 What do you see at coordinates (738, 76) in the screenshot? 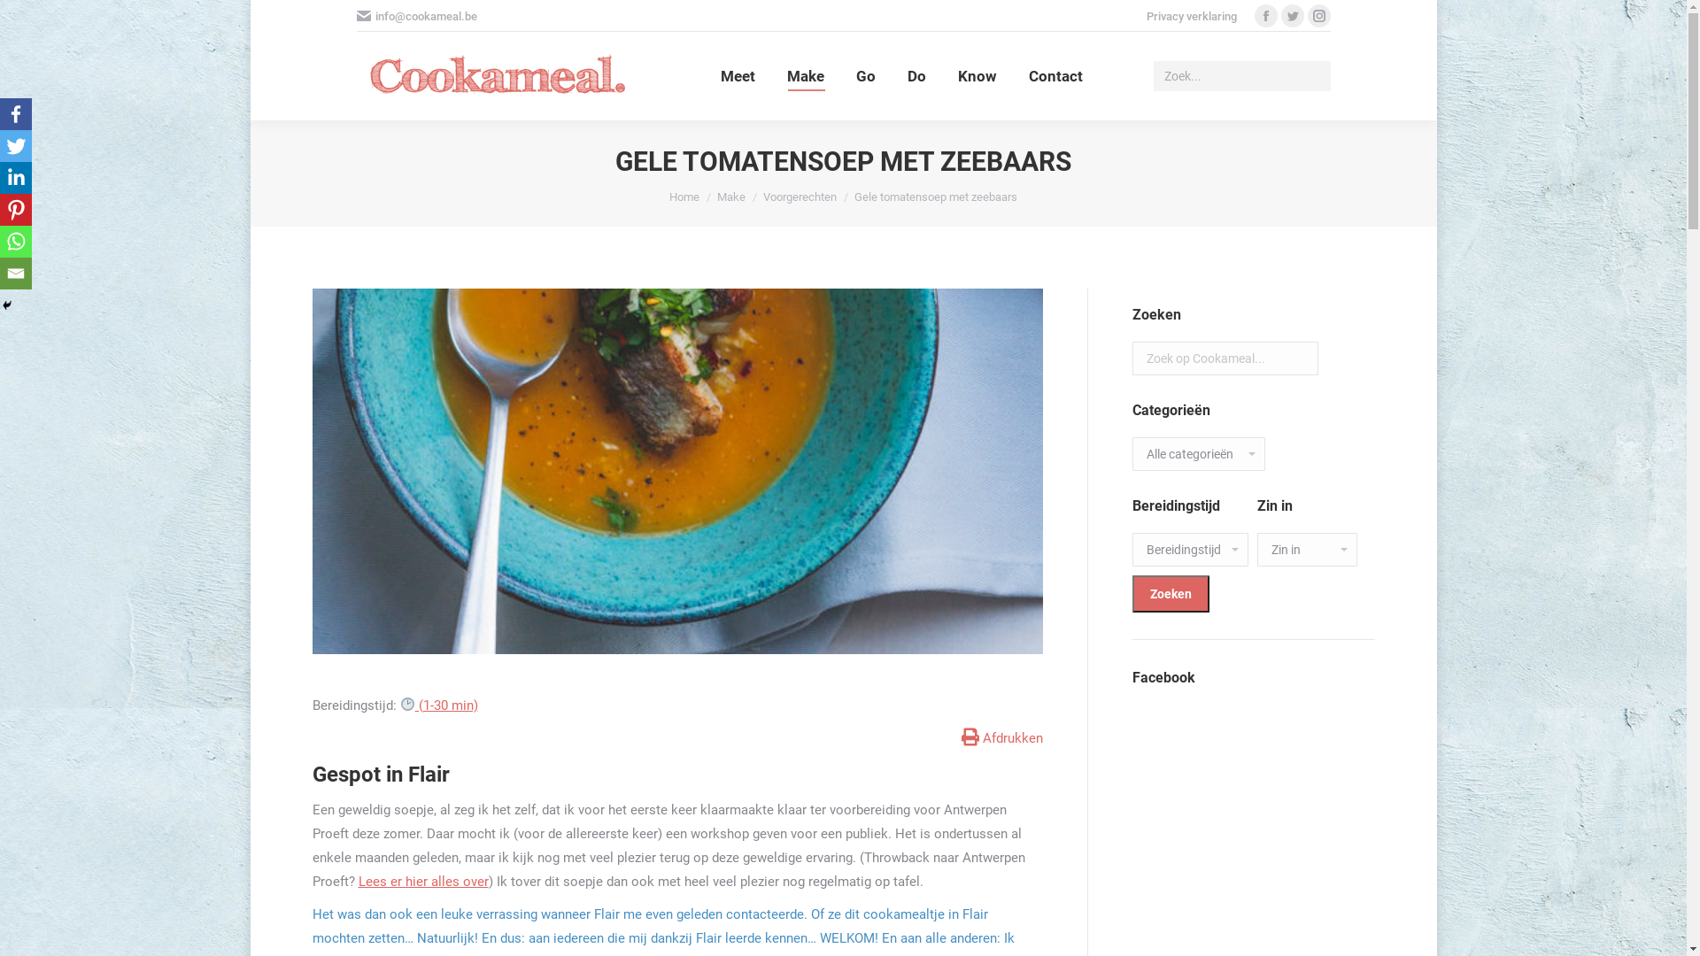
I see `Meet` at bounding box center [738, 76].